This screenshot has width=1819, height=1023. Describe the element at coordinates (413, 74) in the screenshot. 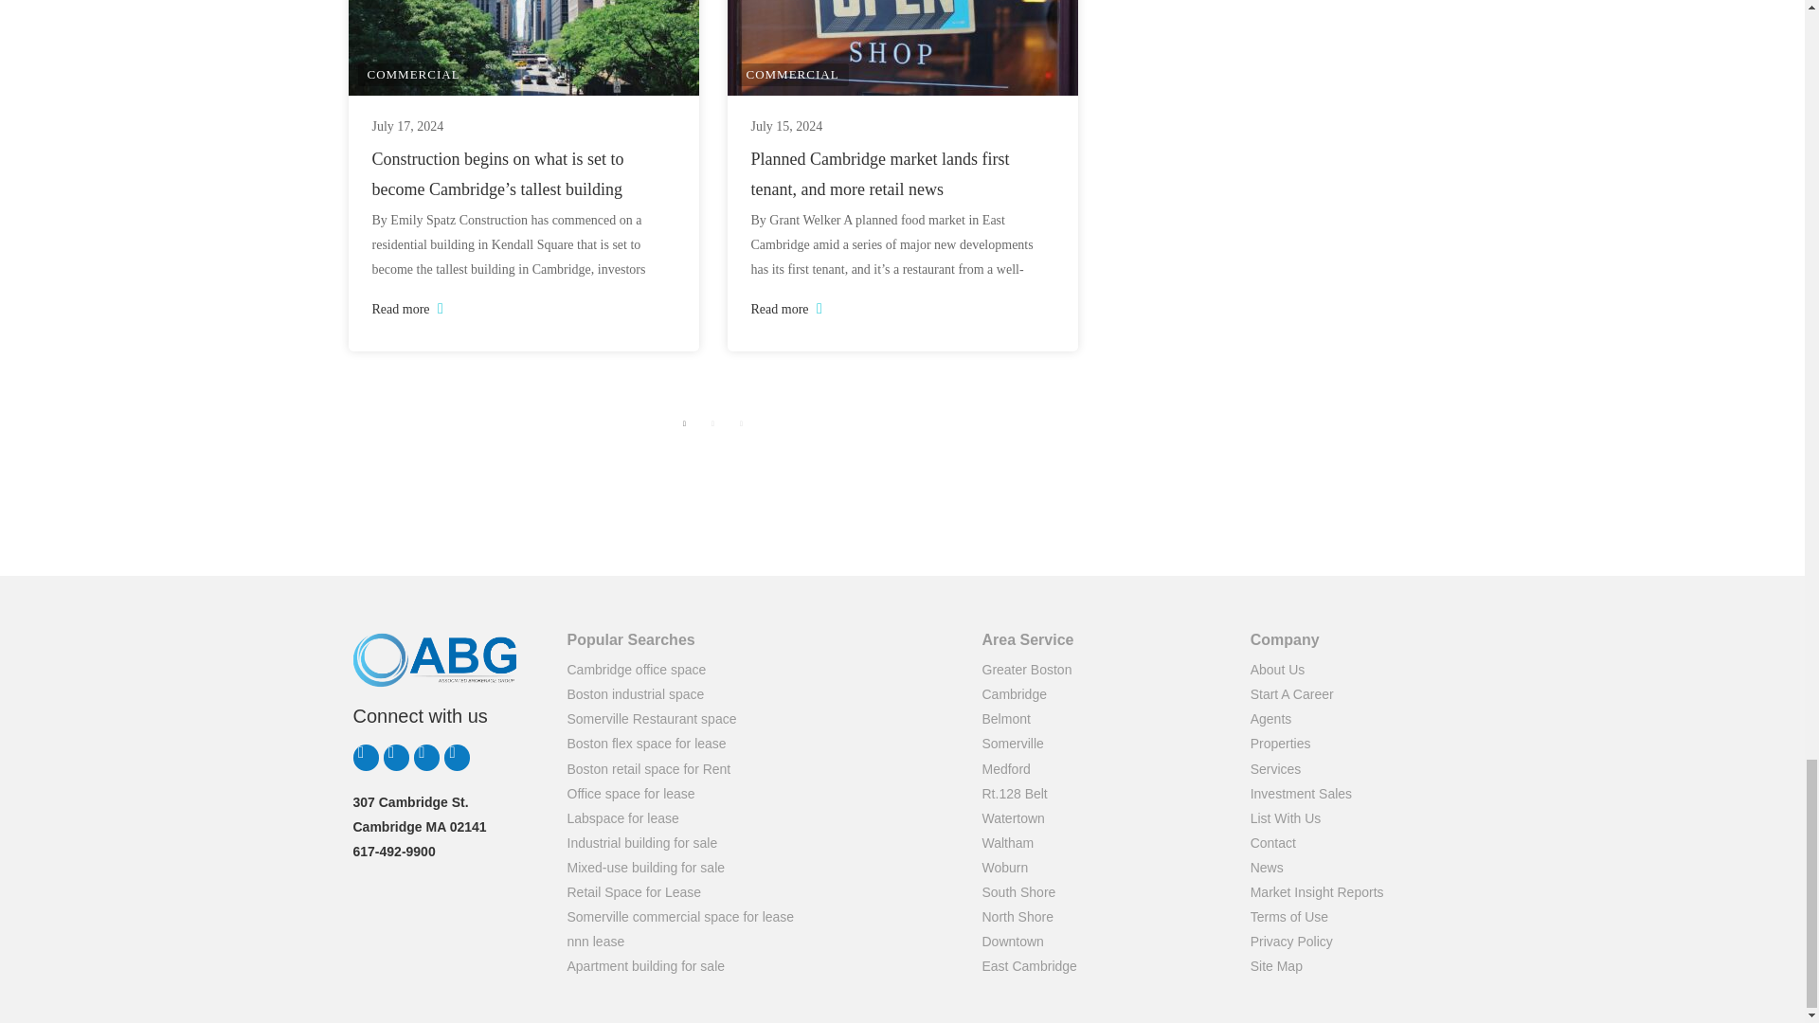

I see `commercial` at that location.